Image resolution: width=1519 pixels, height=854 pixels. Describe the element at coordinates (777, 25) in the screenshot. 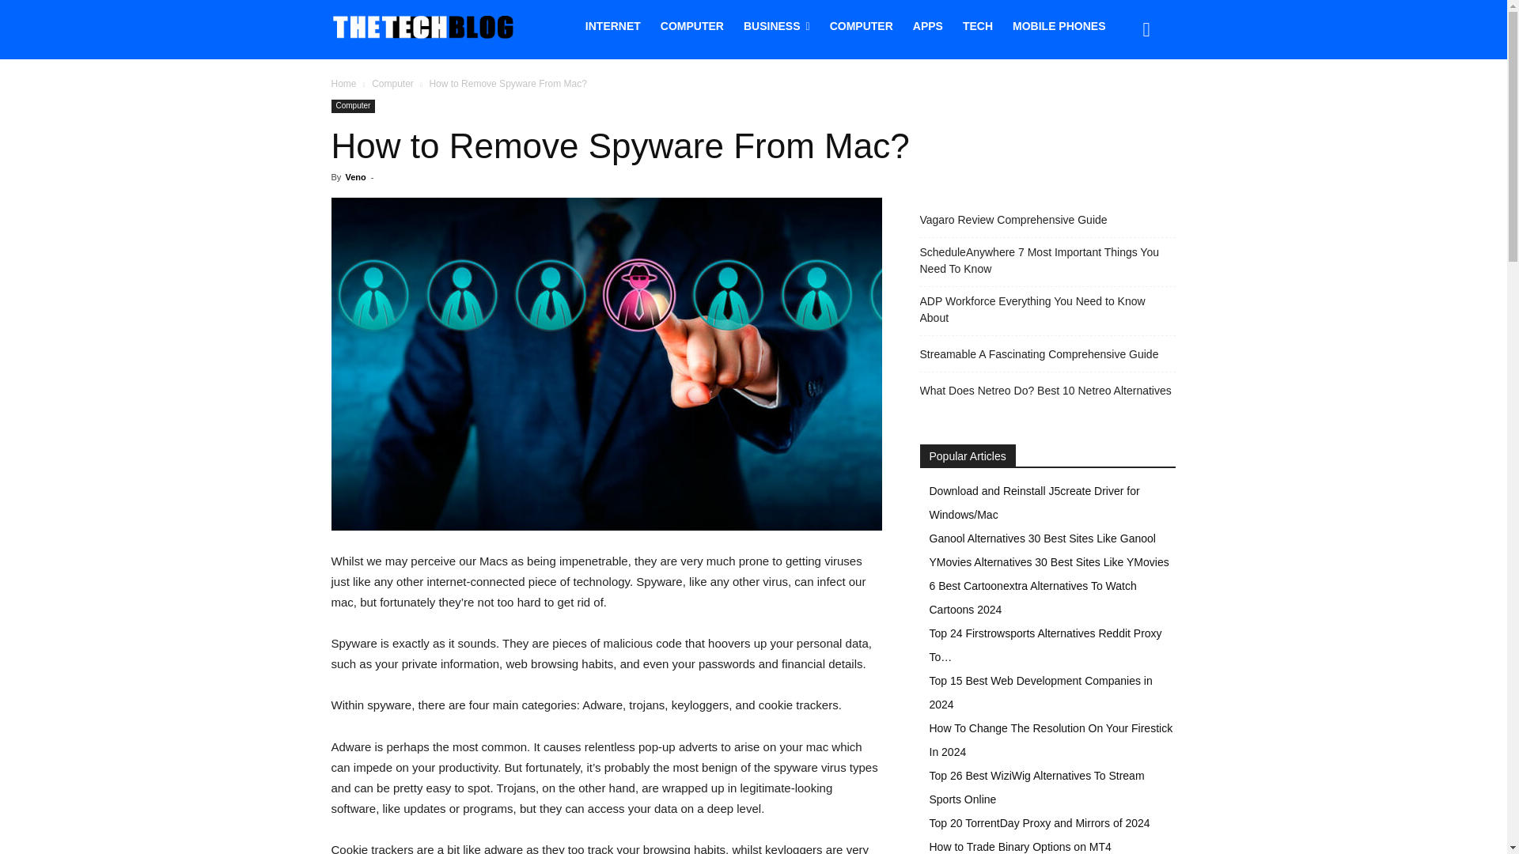

I see `BUSINESS` at that location.